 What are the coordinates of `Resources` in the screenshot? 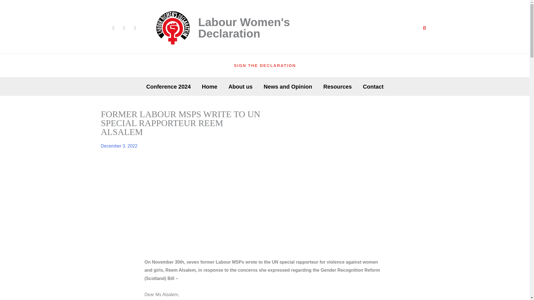 It's located at (337, 87).